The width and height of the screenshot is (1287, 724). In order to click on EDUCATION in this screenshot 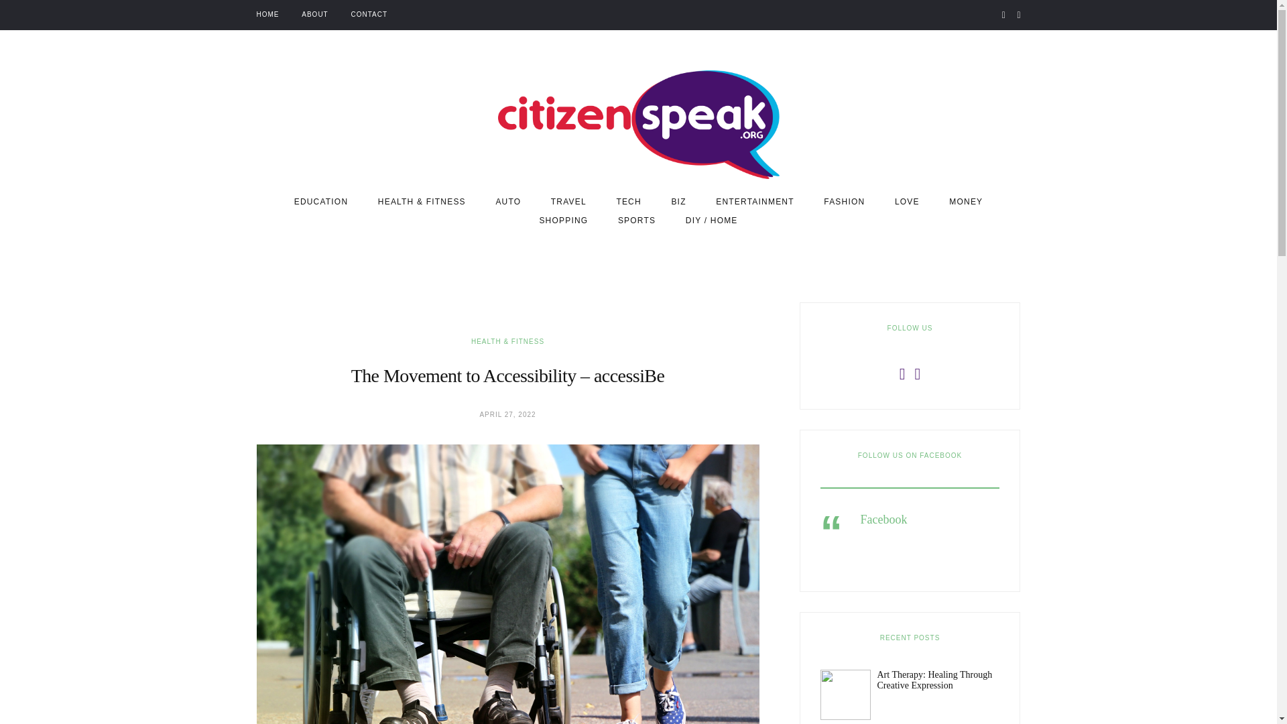, I will do `click(322, 202)`.